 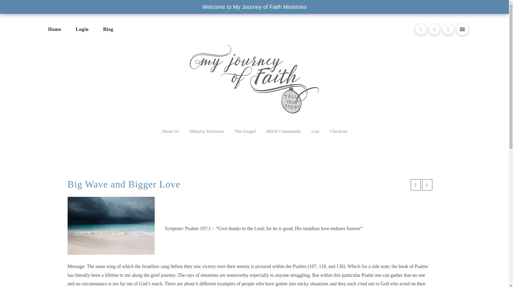 What do you see at coordinates (54, 29) in the screenshot?
I see `Home` at bounding box center [54, 29].